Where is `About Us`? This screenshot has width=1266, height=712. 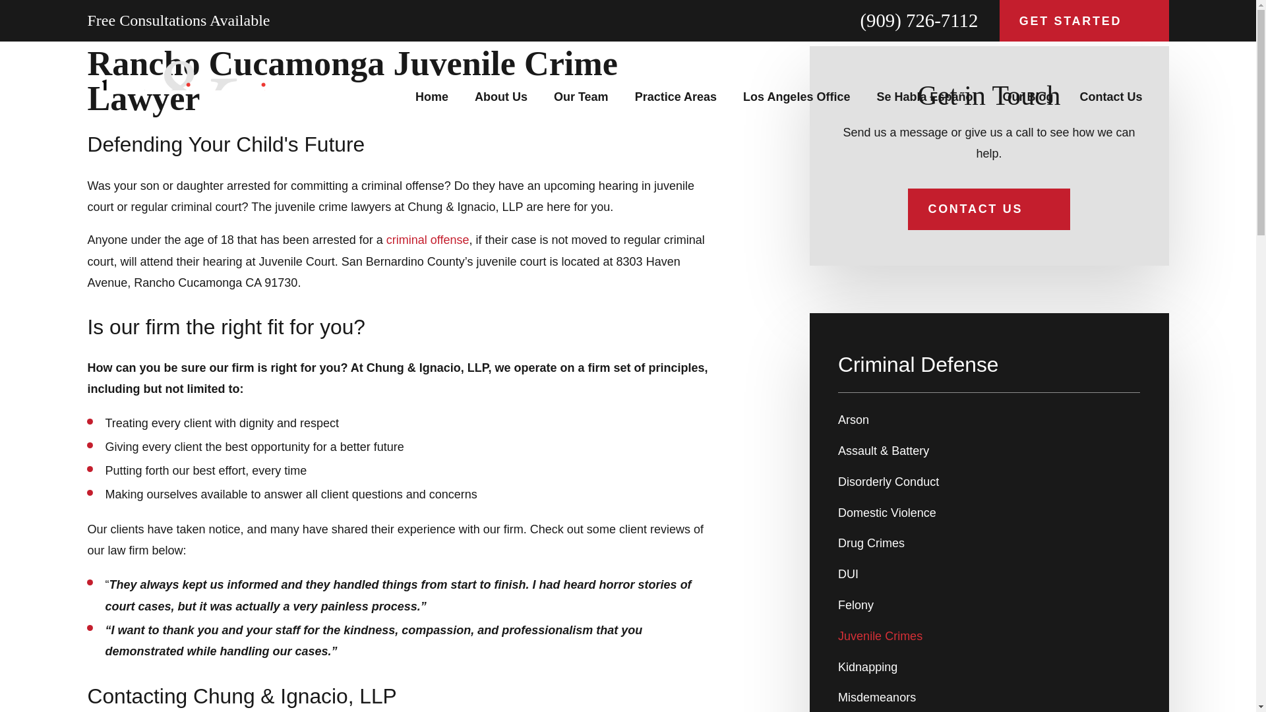
About Us is located at coordinates (501, 97).